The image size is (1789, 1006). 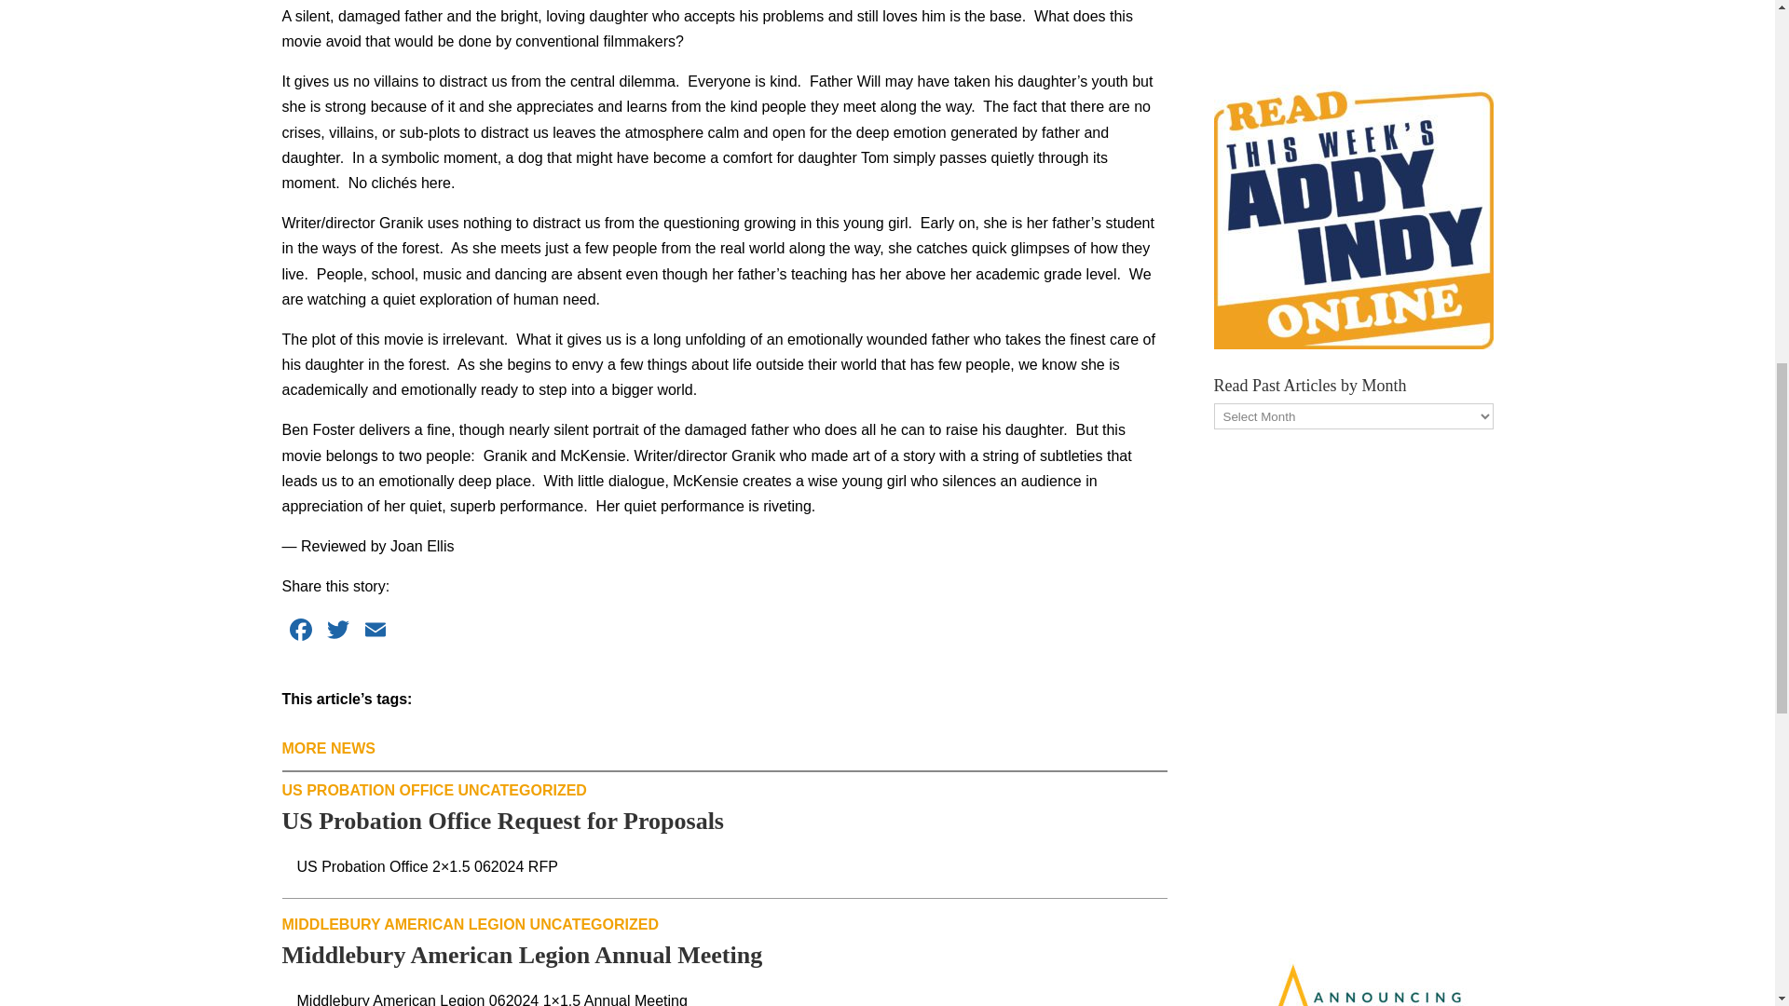 What do you see at coordinates (337, 632) in the screenshot?
I see `Twitter` at bounding box center [337, 632].